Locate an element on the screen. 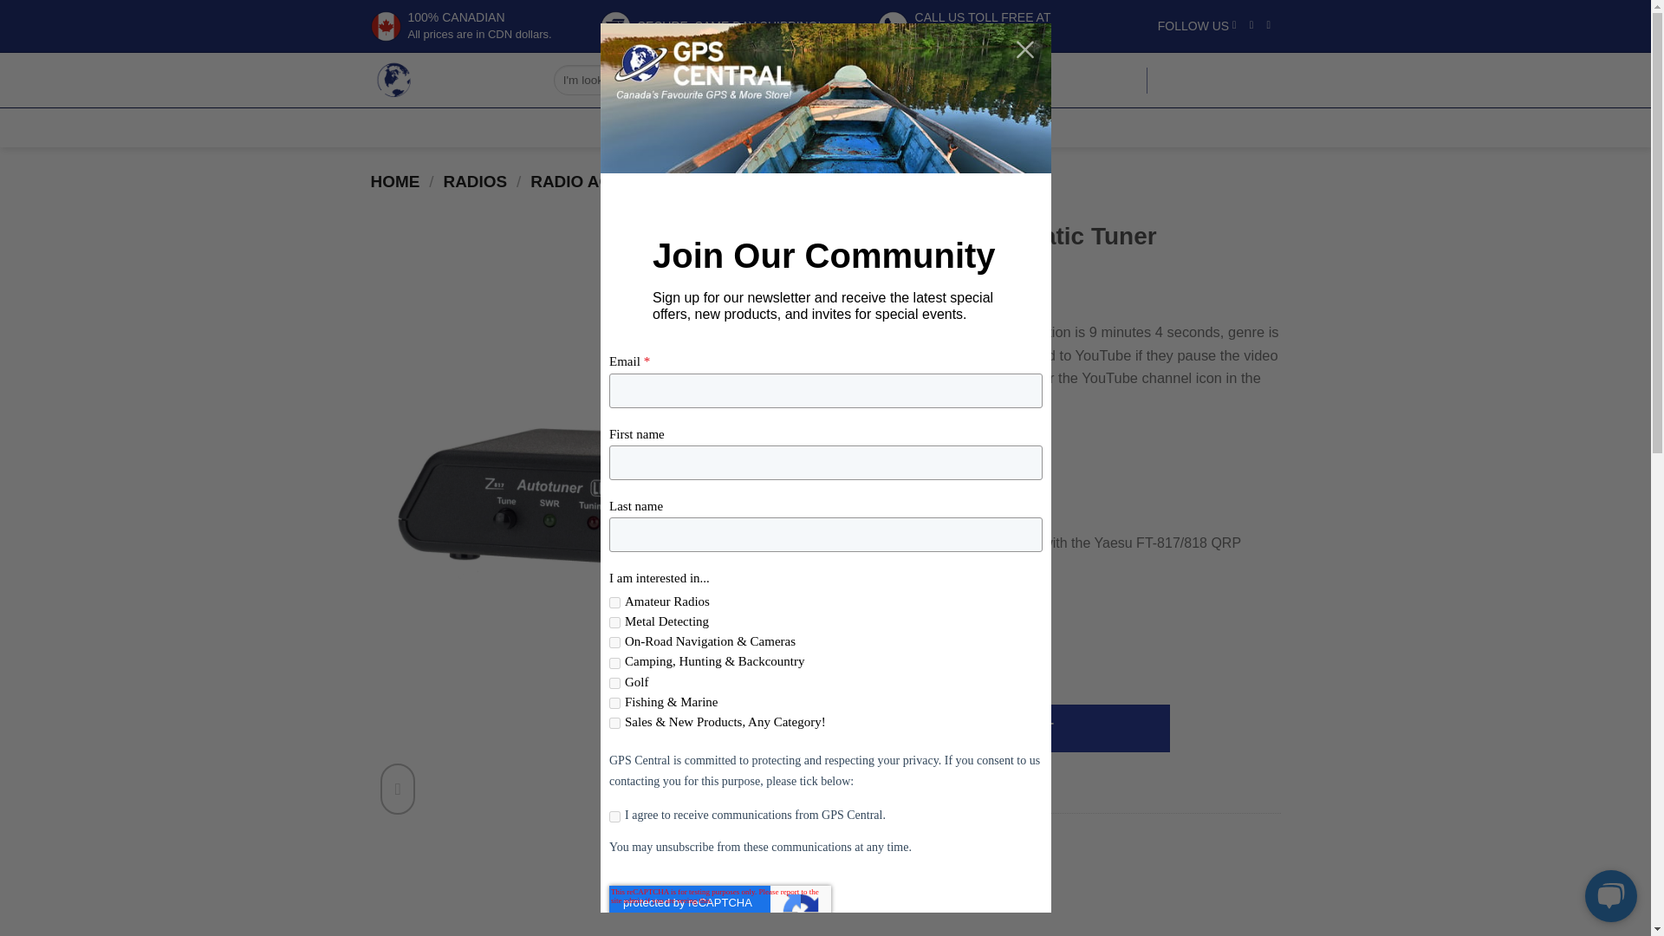  GPS UNITS is located at coordinates (674, 126).